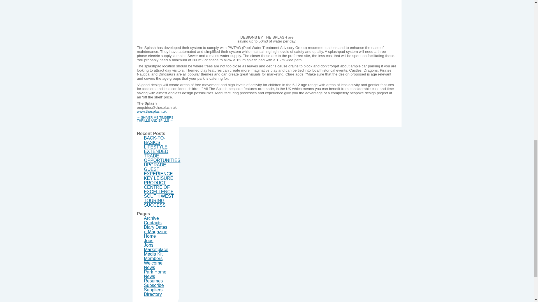  Describe the element at coordinates (156, 229) in the screenshot. I see `e-Magazine` at that location.